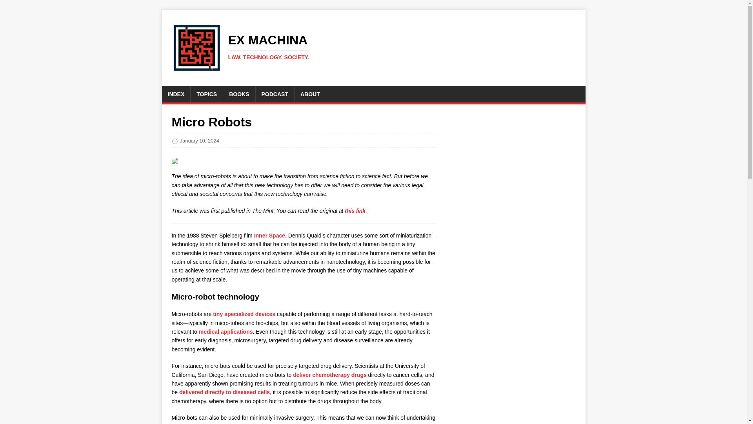  What do you see at coordinates (329, 375) in the screenshot?
I see `medical applications` at bounding box center [329, 375].